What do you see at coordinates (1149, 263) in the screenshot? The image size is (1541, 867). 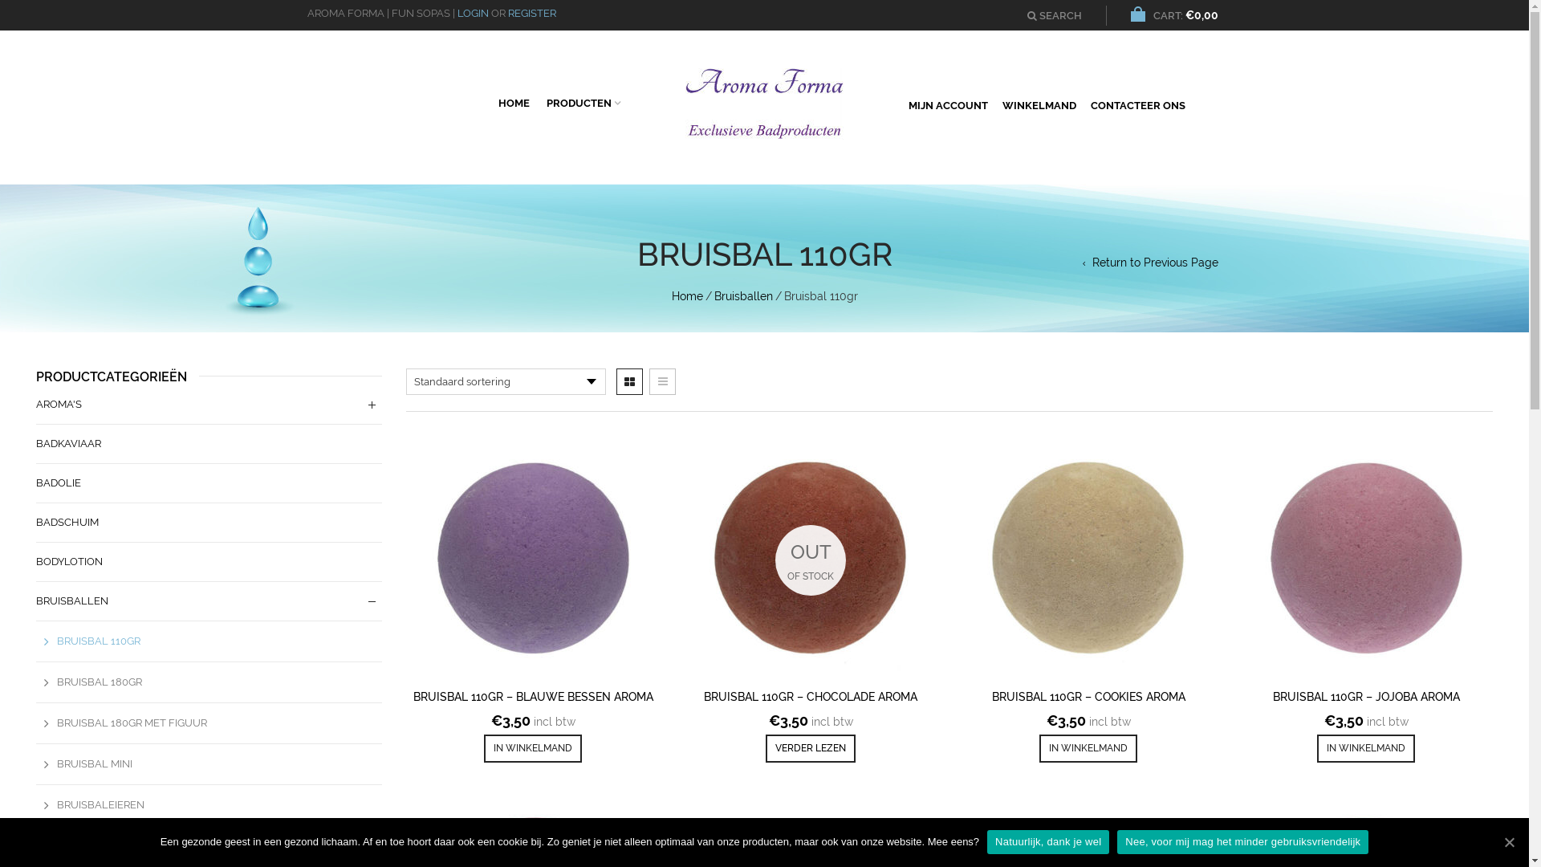 I see `Return to Previous Page` at bounding box center [1149, 263].